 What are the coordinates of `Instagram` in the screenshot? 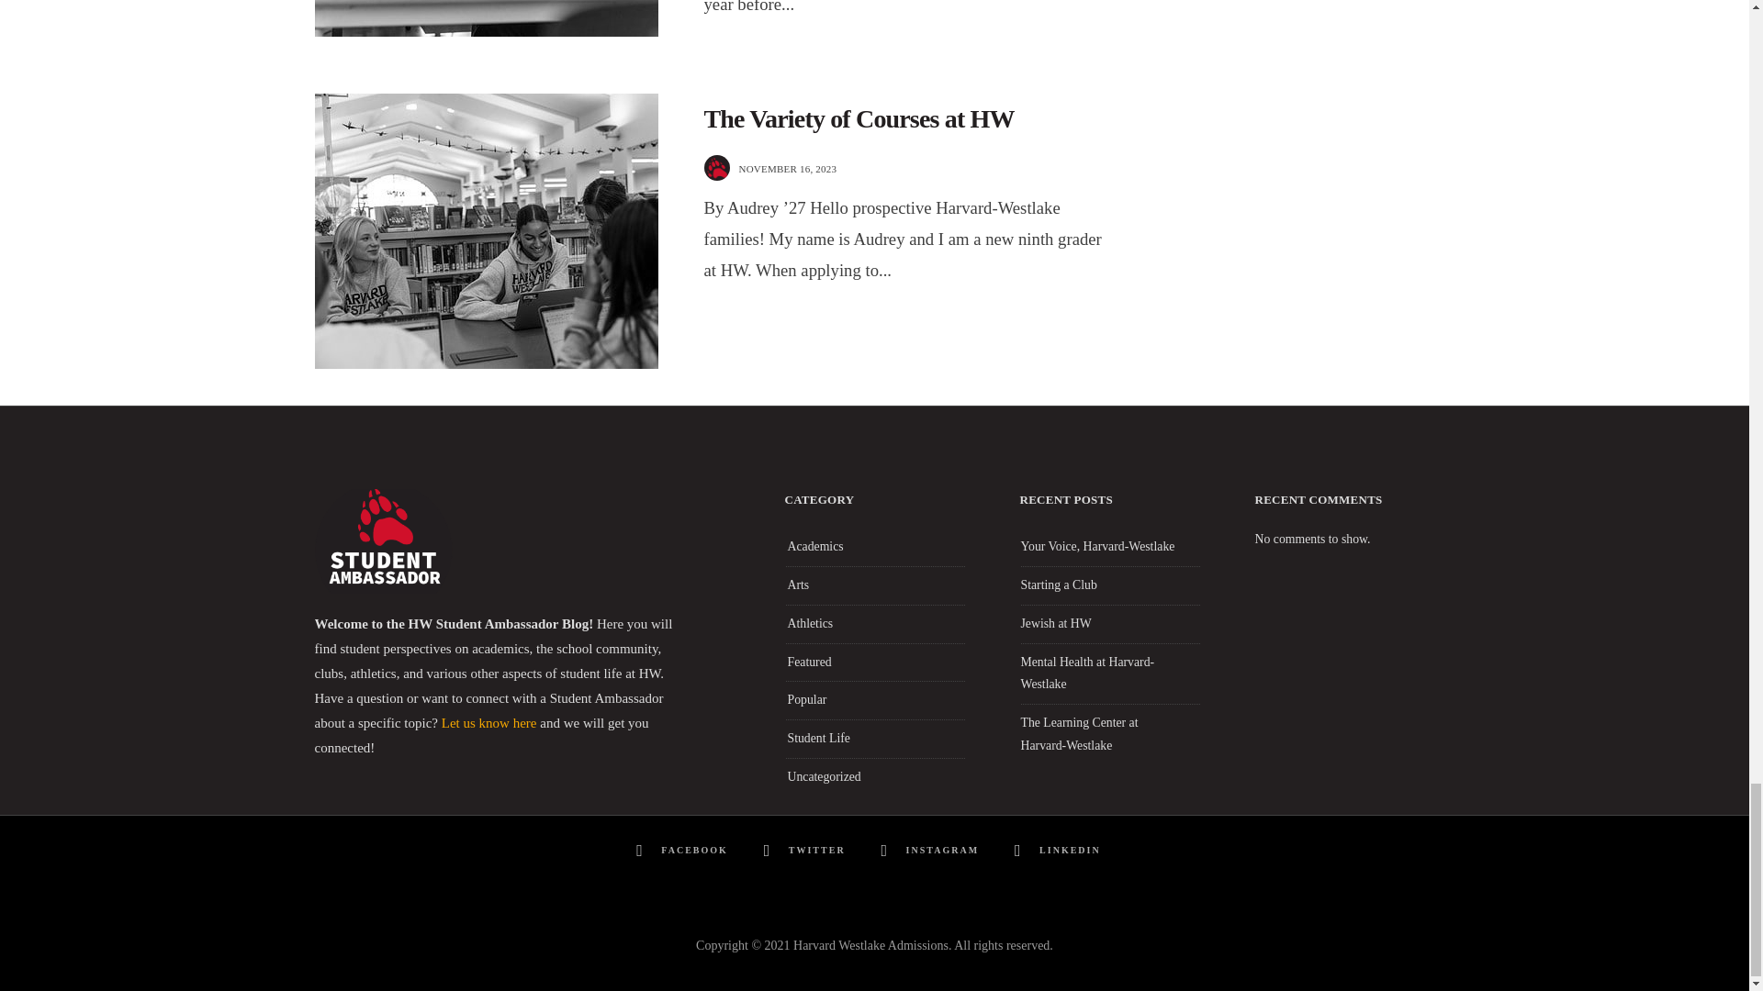 It's located at (933, 851).